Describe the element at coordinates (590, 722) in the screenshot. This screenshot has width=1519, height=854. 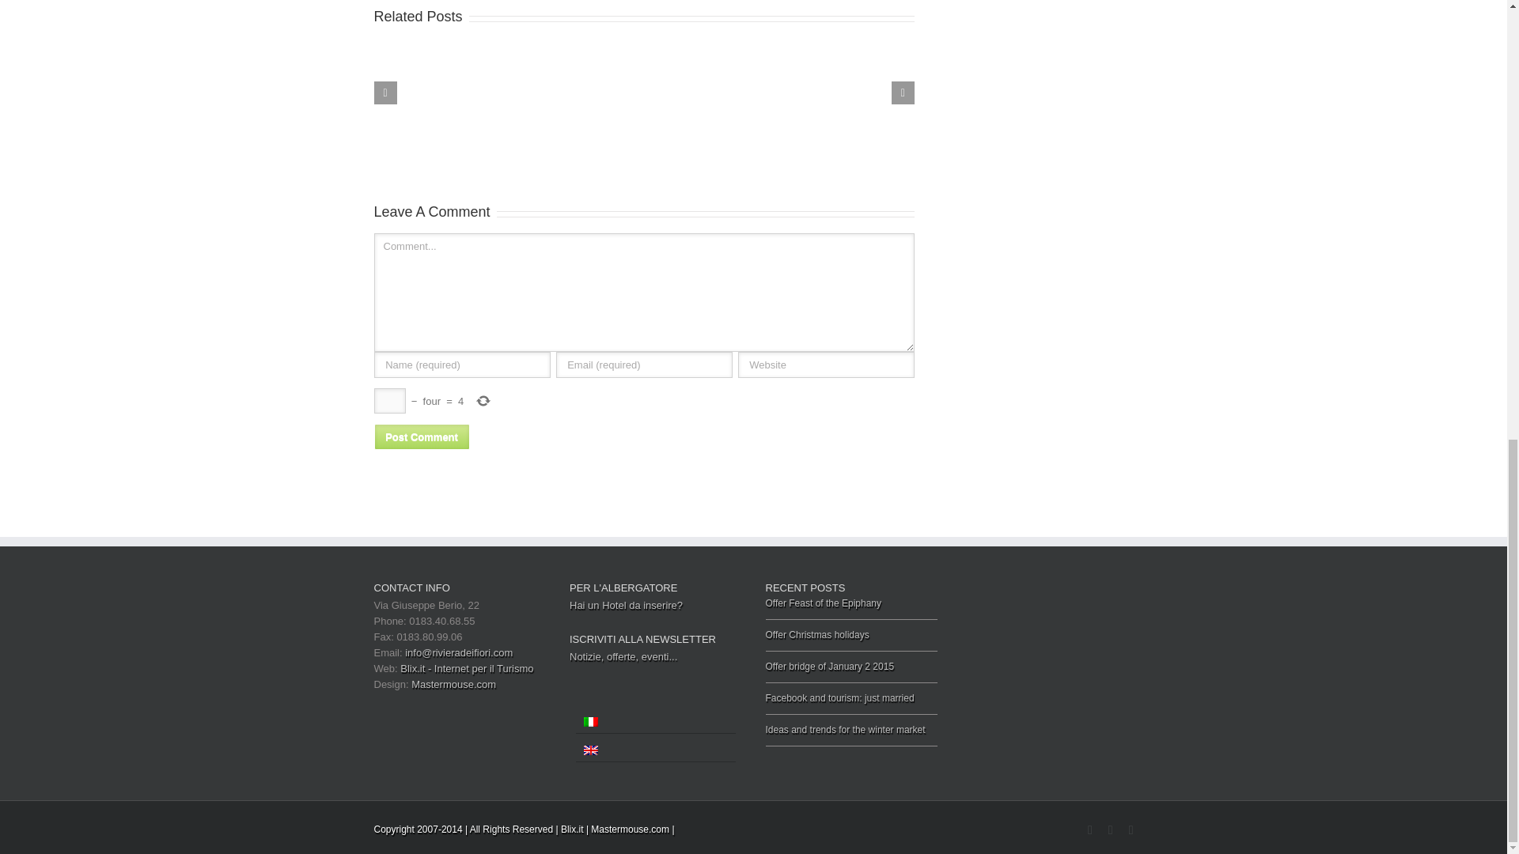
I see `Italiano` at that location.